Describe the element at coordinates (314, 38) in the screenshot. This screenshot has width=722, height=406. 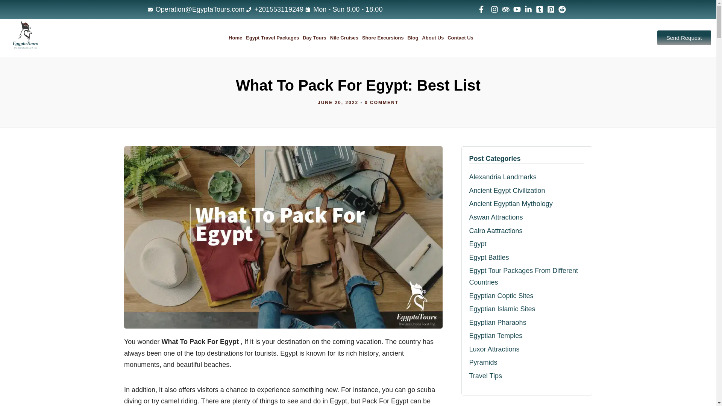
I see `Day Tours` at that location.